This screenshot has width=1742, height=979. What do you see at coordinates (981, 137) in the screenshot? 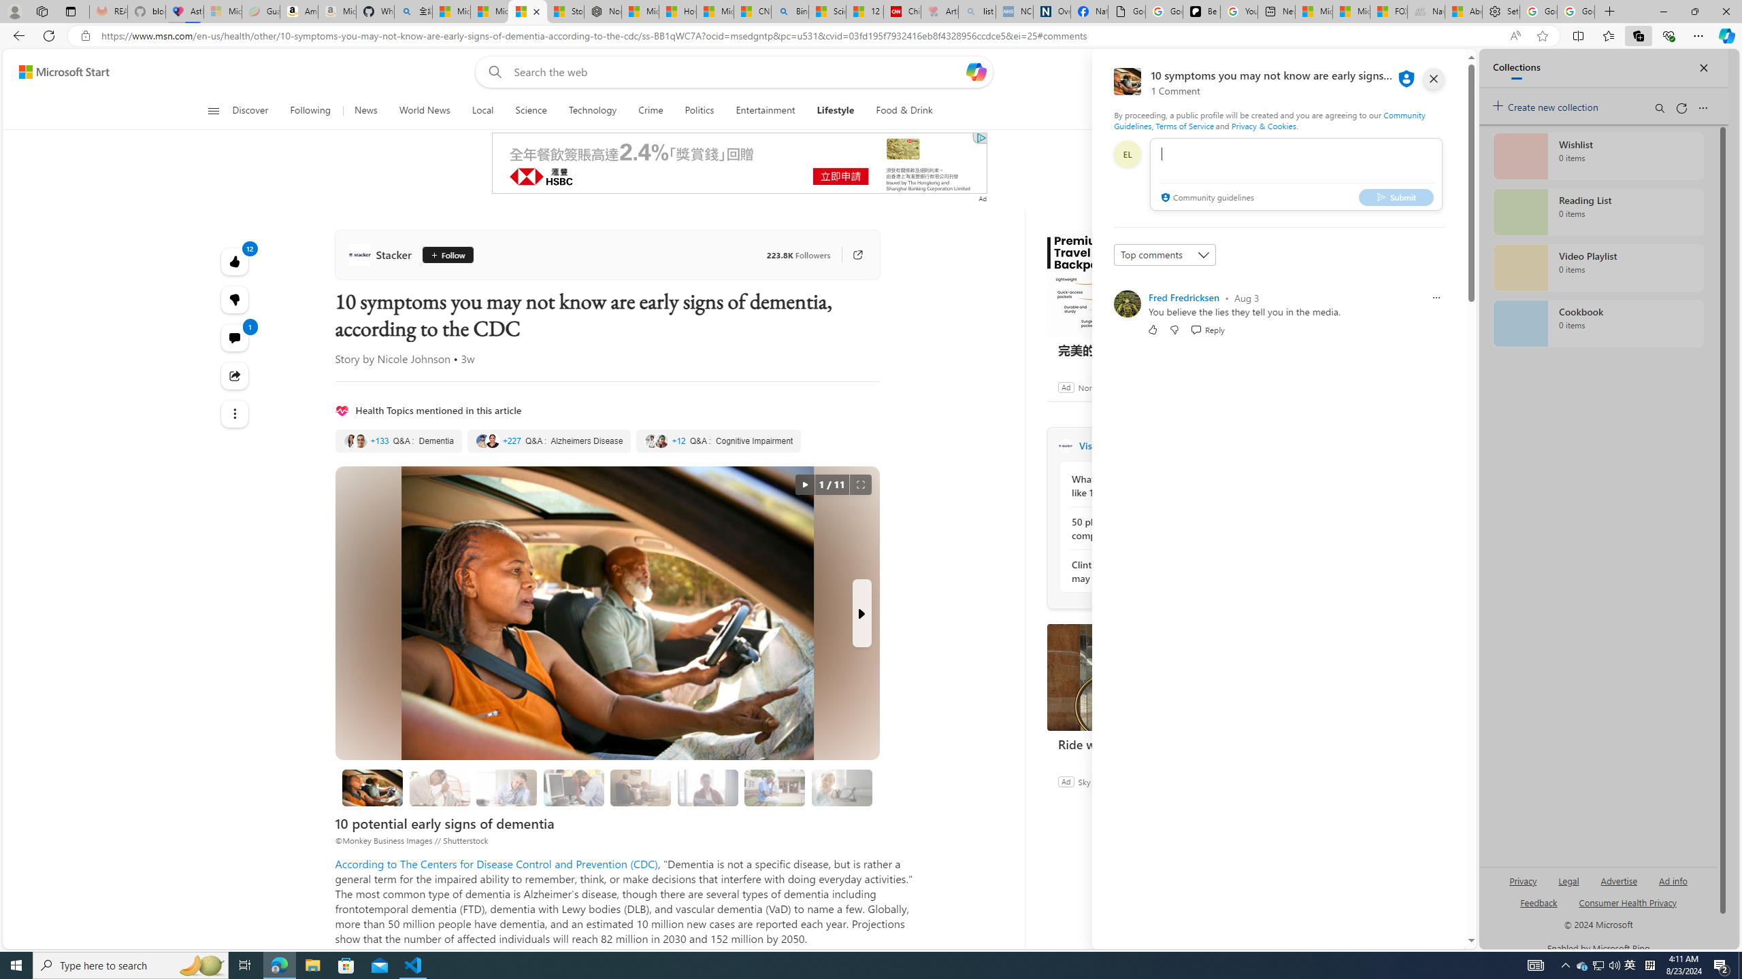
I see `Class: qc-adchoices-link top-right ` at bounding box center [981, 137].